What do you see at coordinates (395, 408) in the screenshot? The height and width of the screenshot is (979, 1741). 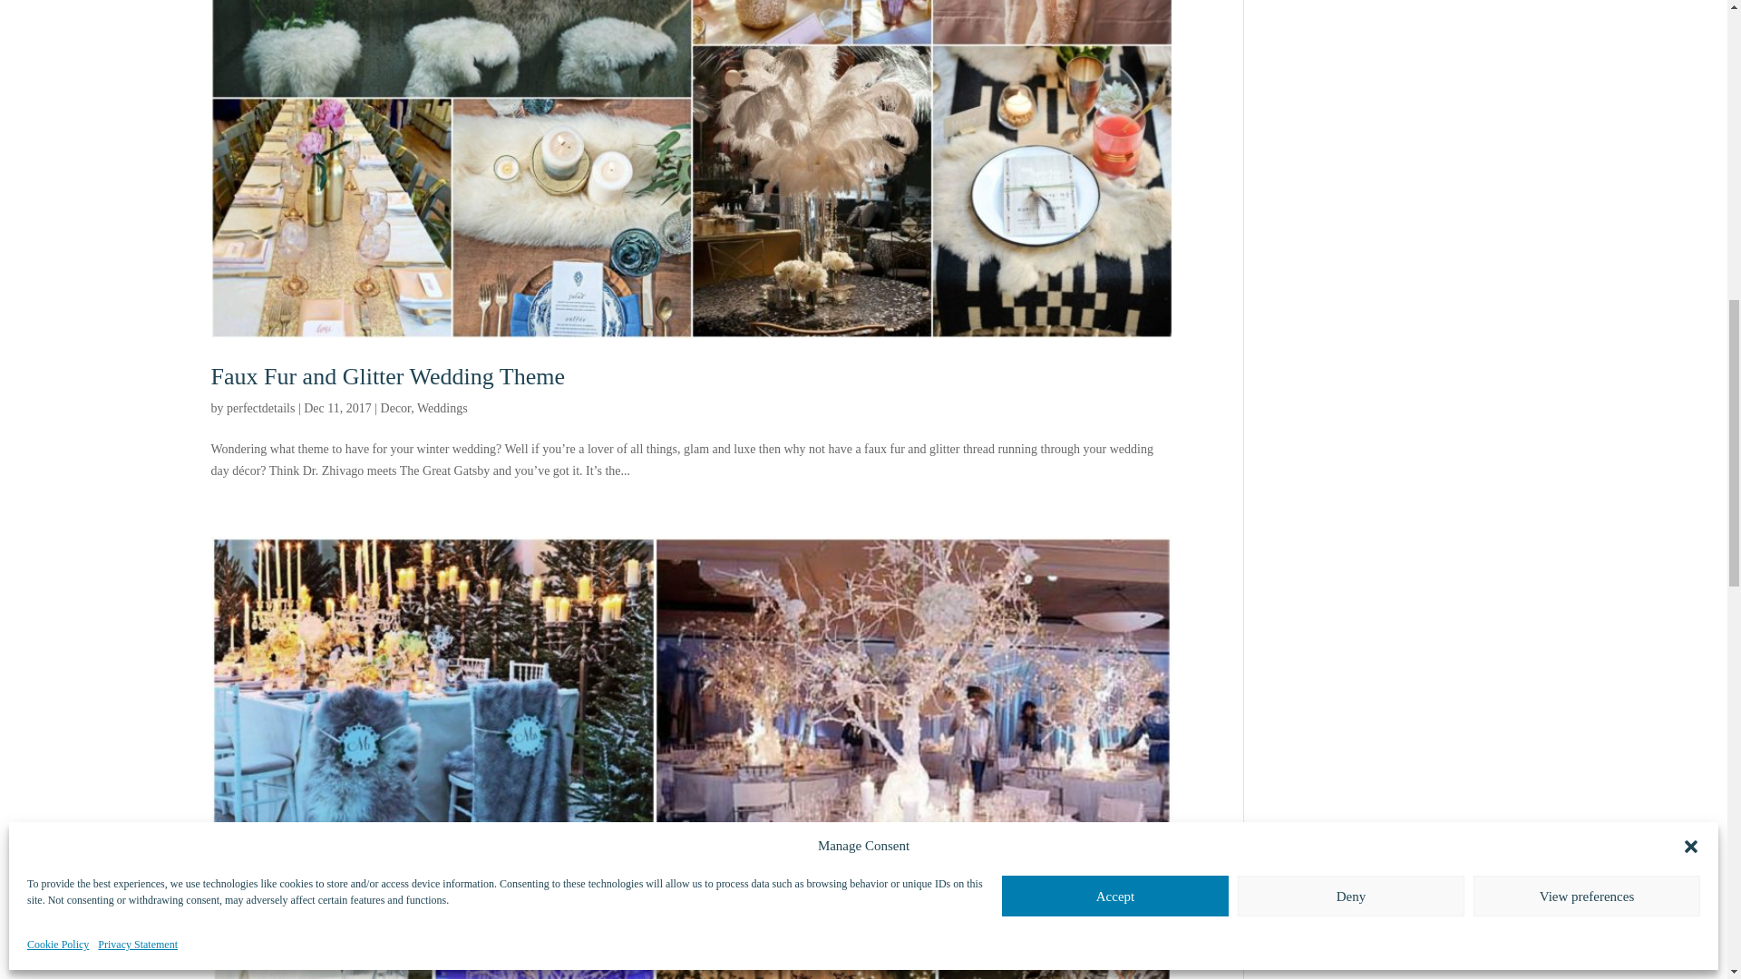 I see `Decor` at bounding box center [395, 408].